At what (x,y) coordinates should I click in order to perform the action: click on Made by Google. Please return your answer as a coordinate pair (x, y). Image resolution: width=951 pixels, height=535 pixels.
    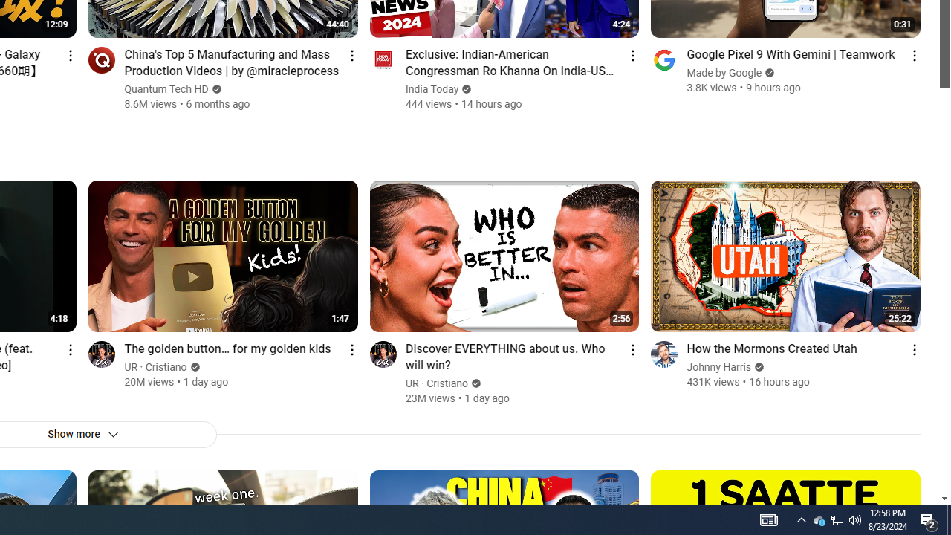
    Looking at the image, I should click on (724, 73).